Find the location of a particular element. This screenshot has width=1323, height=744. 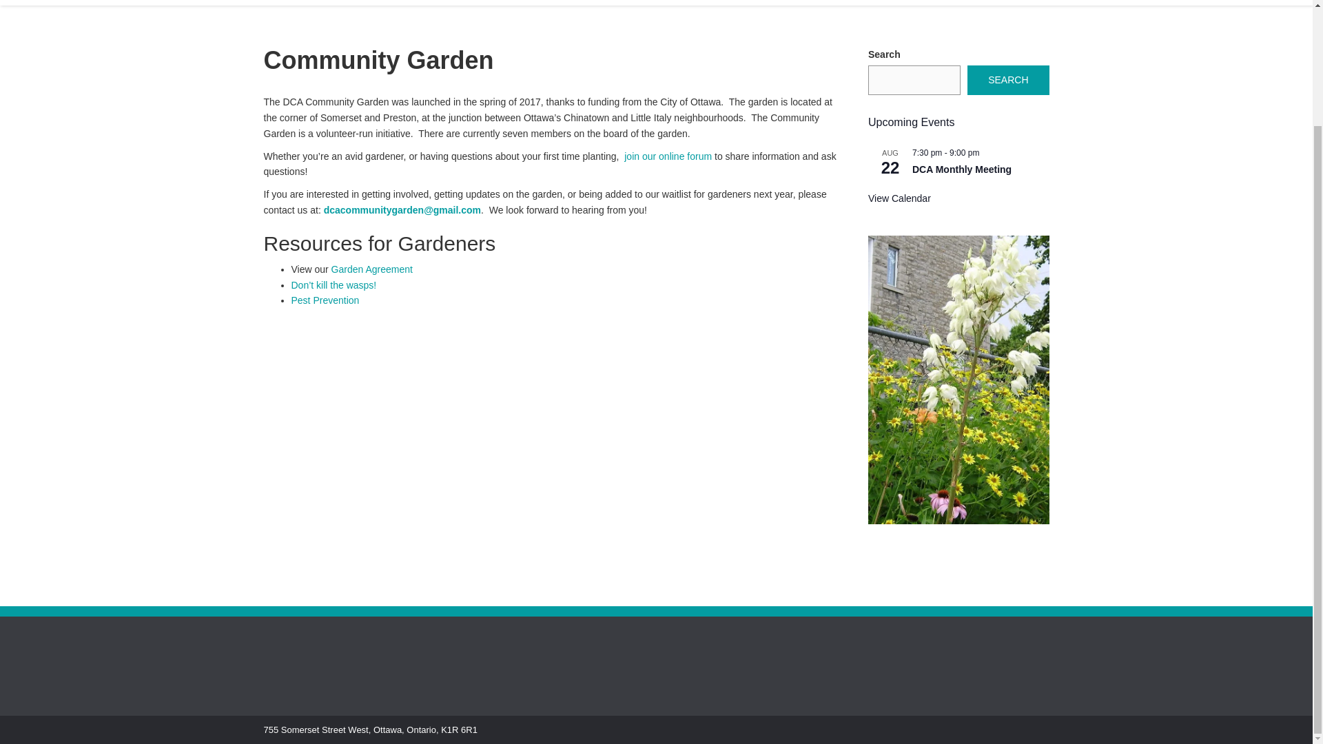

SEARCH is located at coordinates (1007, 80).